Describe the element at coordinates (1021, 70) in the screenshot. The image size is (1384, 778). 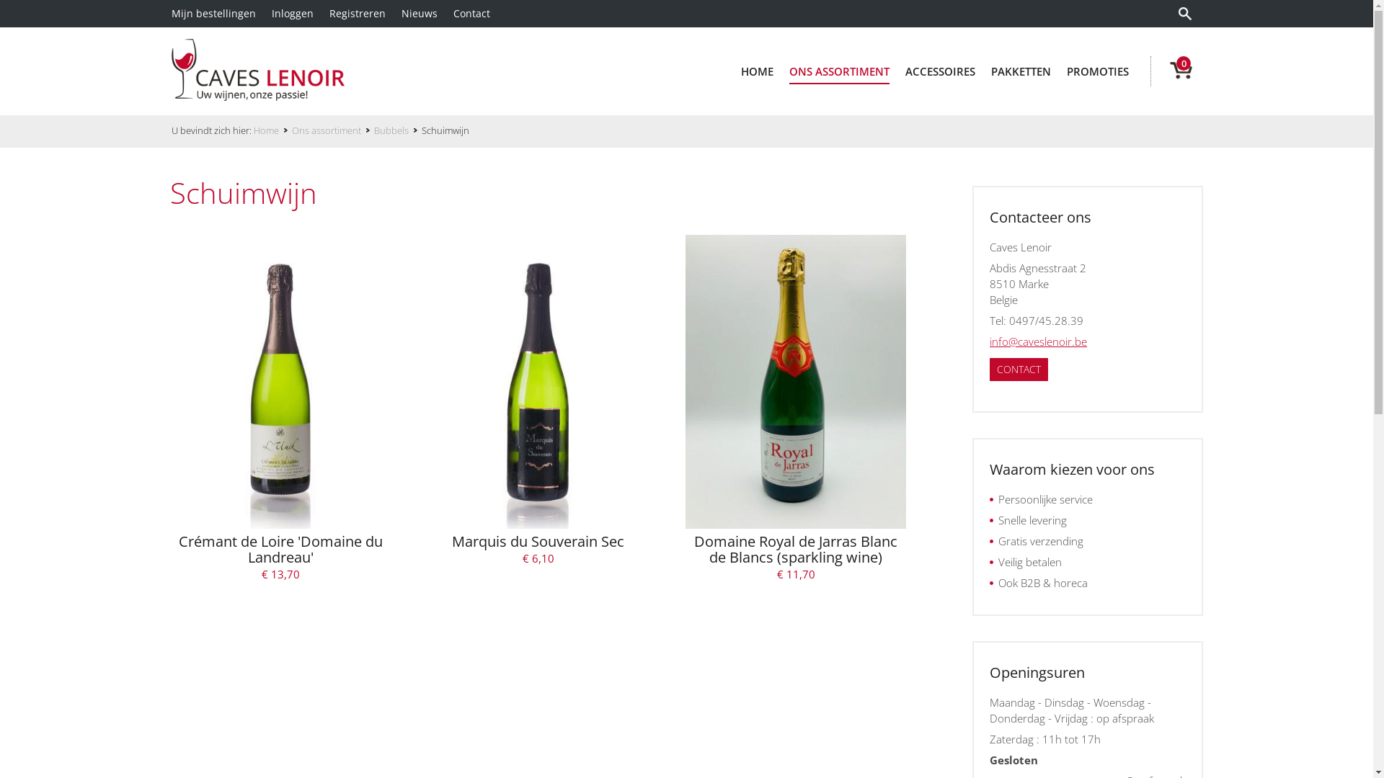
I see `PAKKETTEN` at that location.